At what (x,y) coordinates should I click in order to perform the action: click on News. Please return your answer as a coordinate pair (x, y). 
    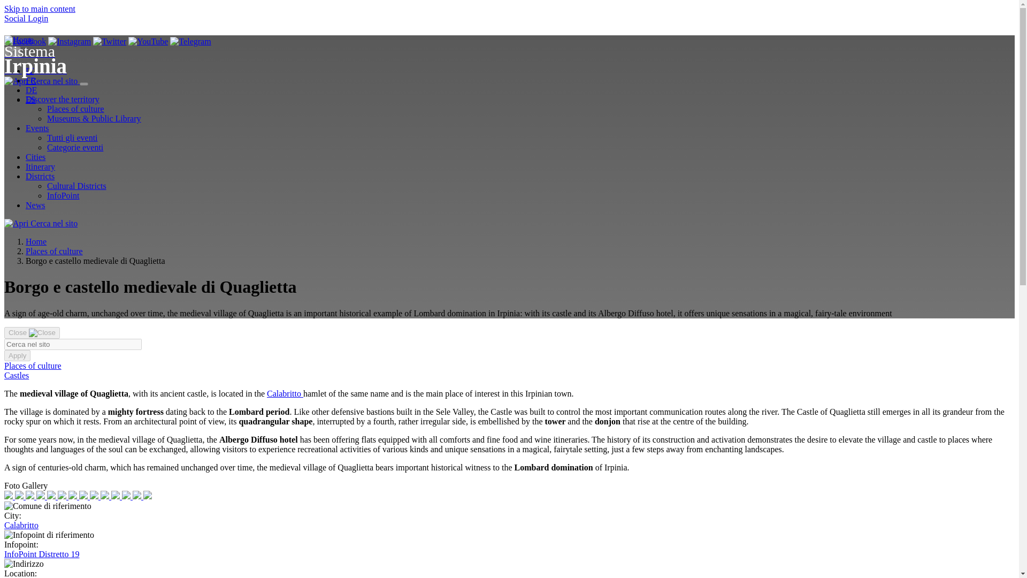
    Looking at the image, I should click on (35, 205).